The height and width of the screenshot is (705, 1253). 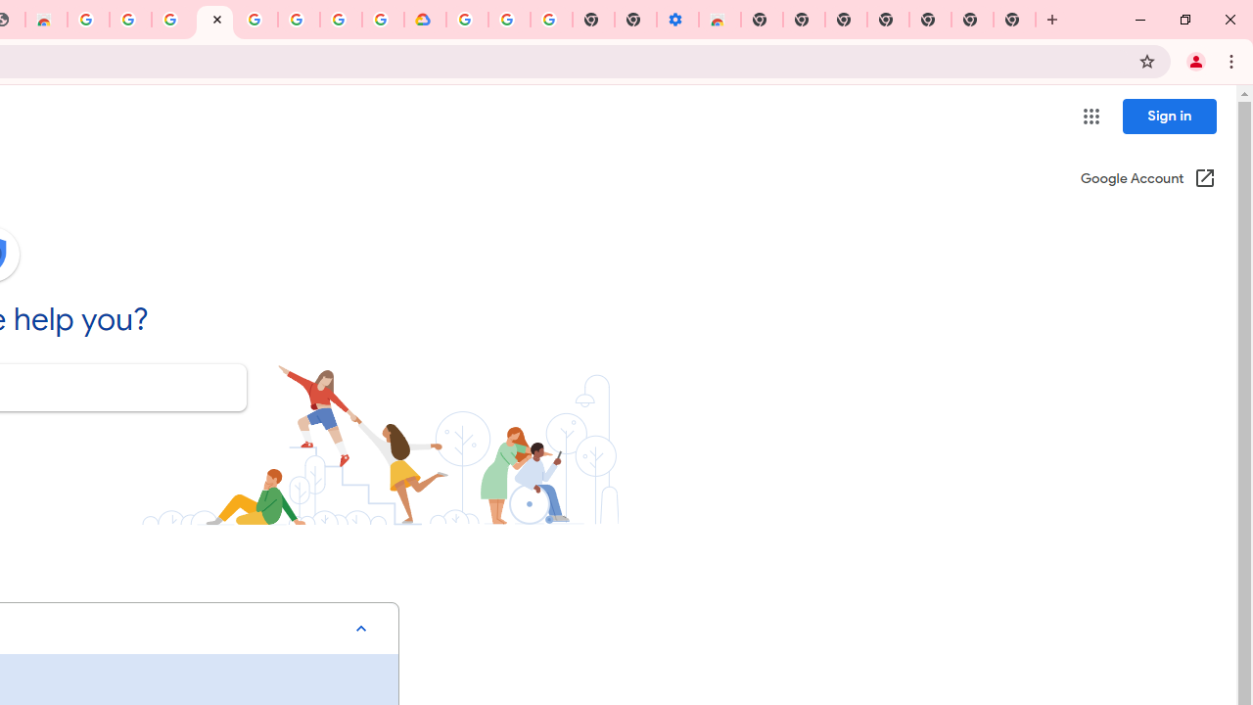 I want to click on Google Account (Open in a new window), so click(x=1147, y=180).